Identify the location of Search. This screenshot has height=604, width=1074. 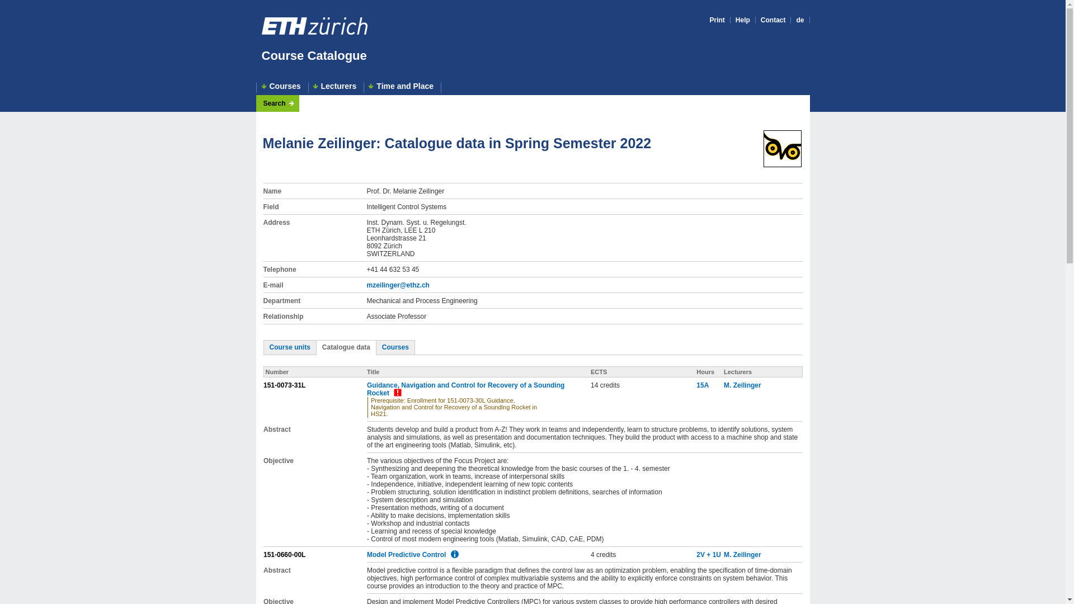
(278, 103).